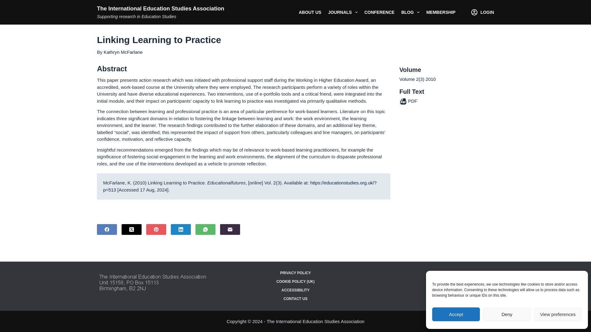 The image size is (591, 332). I want to click on Kathryn McFarlane, so click(123, 52).